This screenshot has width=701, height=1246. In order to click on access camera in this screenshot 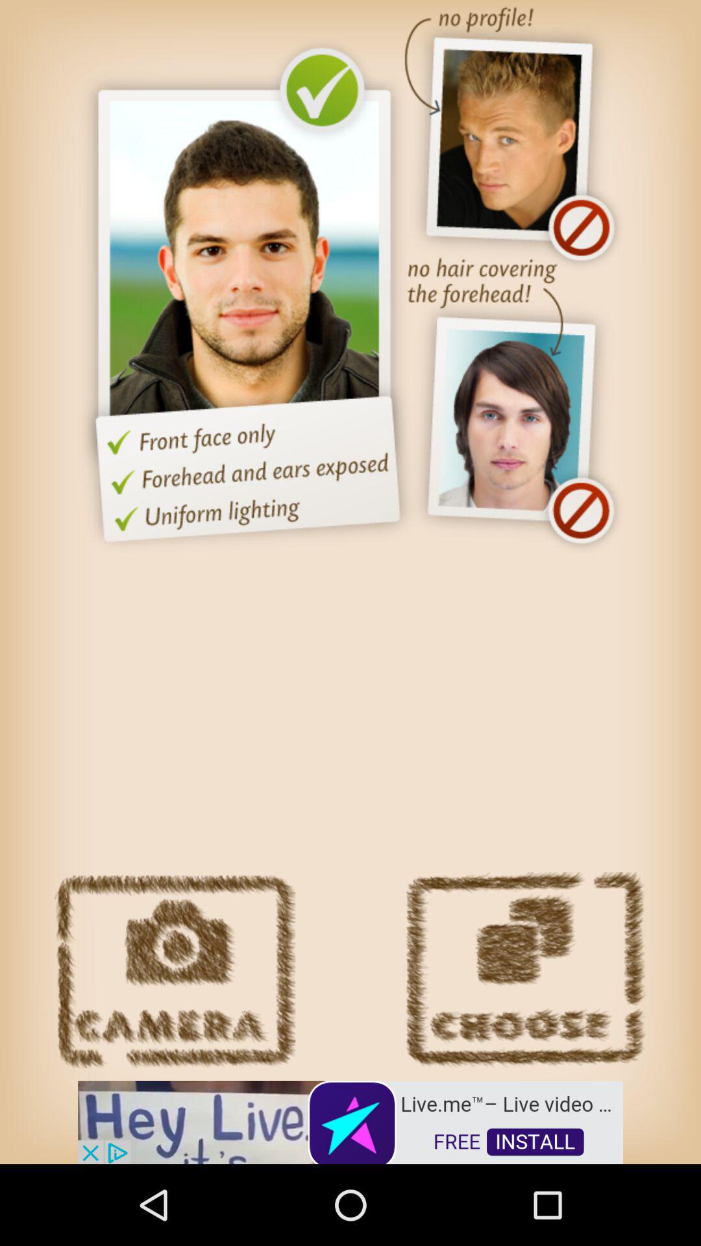, I will do `click(175, 971)`.